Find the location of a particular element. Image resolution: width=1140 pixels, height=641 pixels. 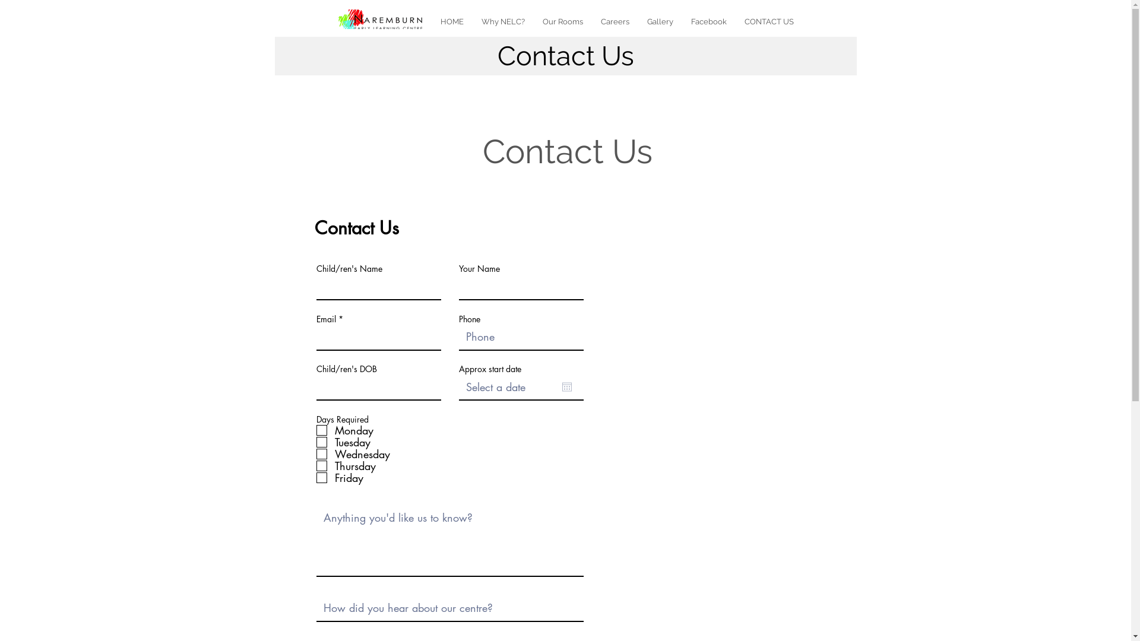

Facebook is located at coordinates (708, 21).